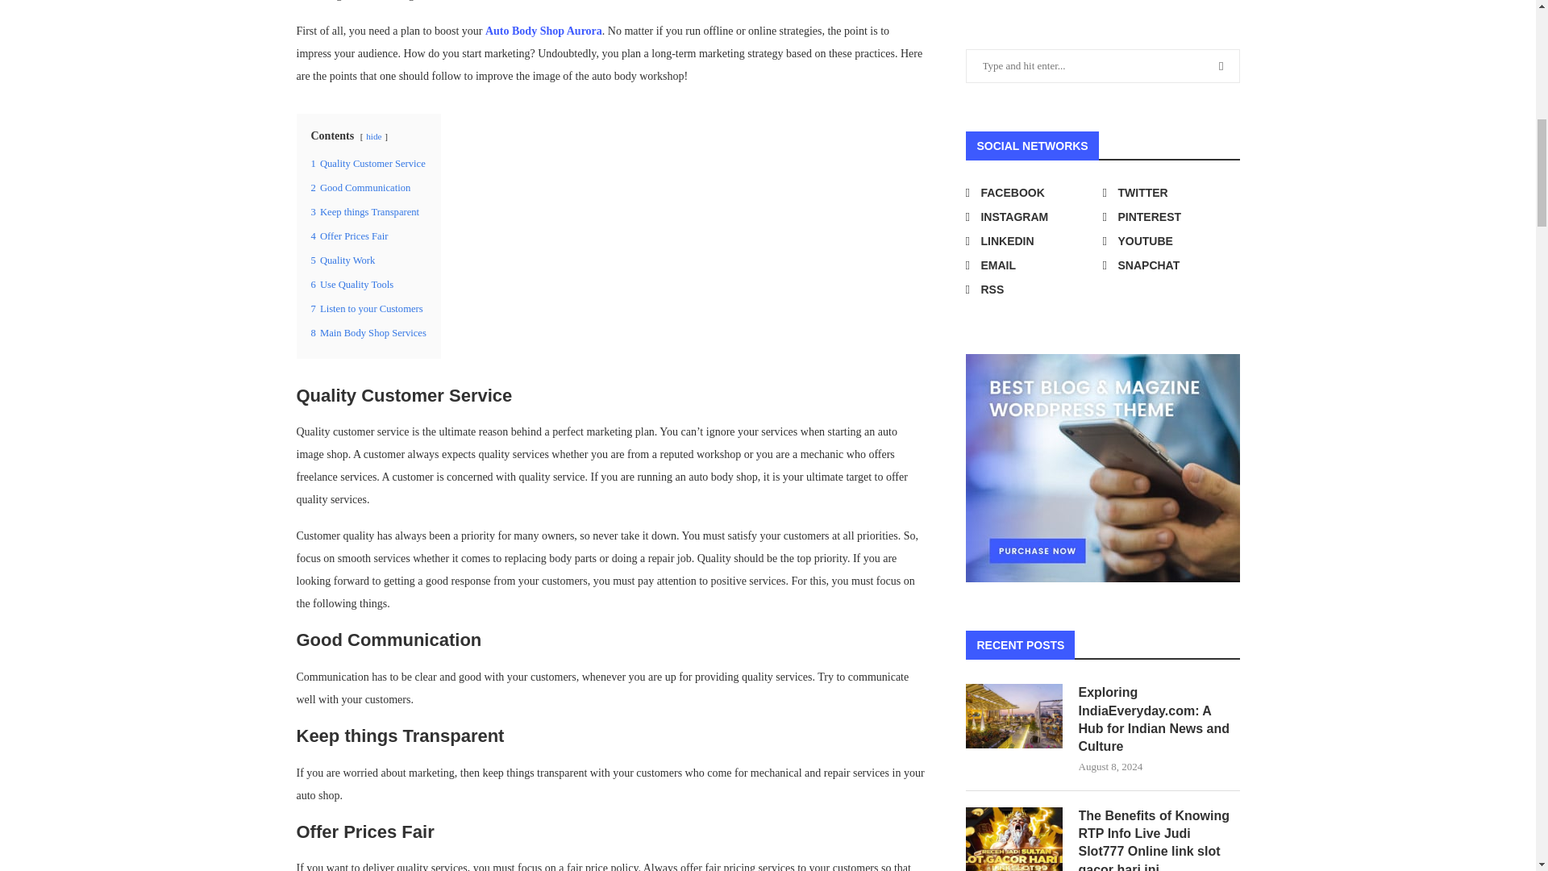 The image size is (1548, 871). I want to click on 2 Good Communication, so click(361, 187).